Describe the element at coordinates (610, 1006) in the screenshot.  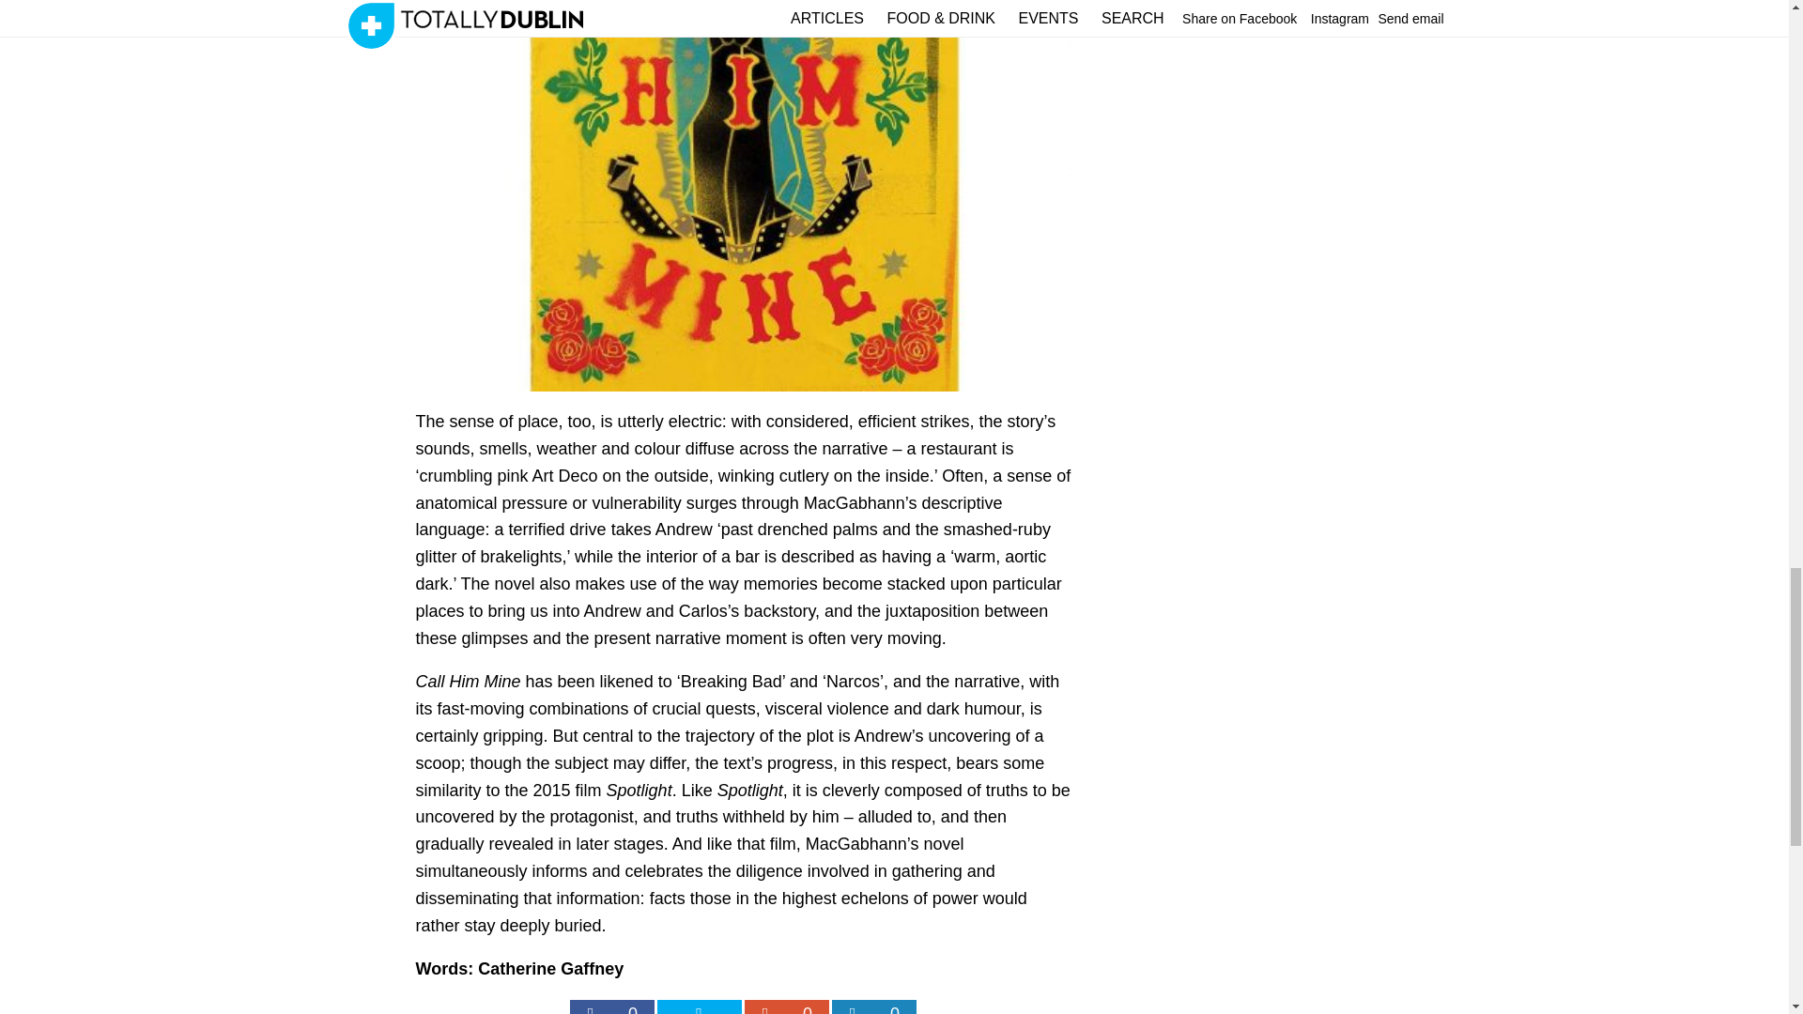
I see `0` at that location.